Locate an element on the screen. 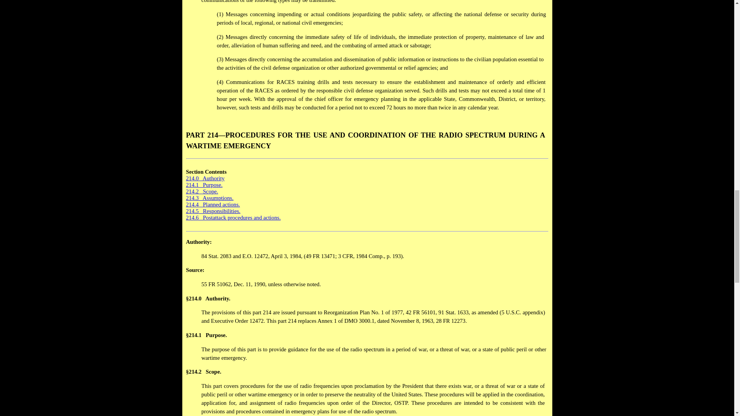 The width and height of the screenshot is (740, 416). 214.0   Authority is located at coordinates (206, 181).